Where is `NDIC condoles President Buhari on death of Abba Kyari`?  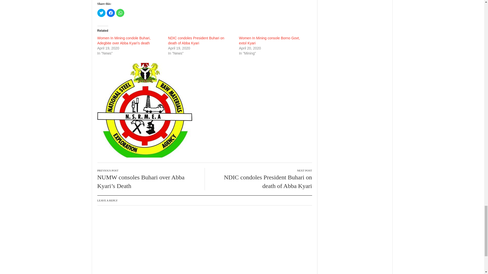 NDIC condoles President Buhari on death of Abba Kyari is located at coordinates (196, 41).